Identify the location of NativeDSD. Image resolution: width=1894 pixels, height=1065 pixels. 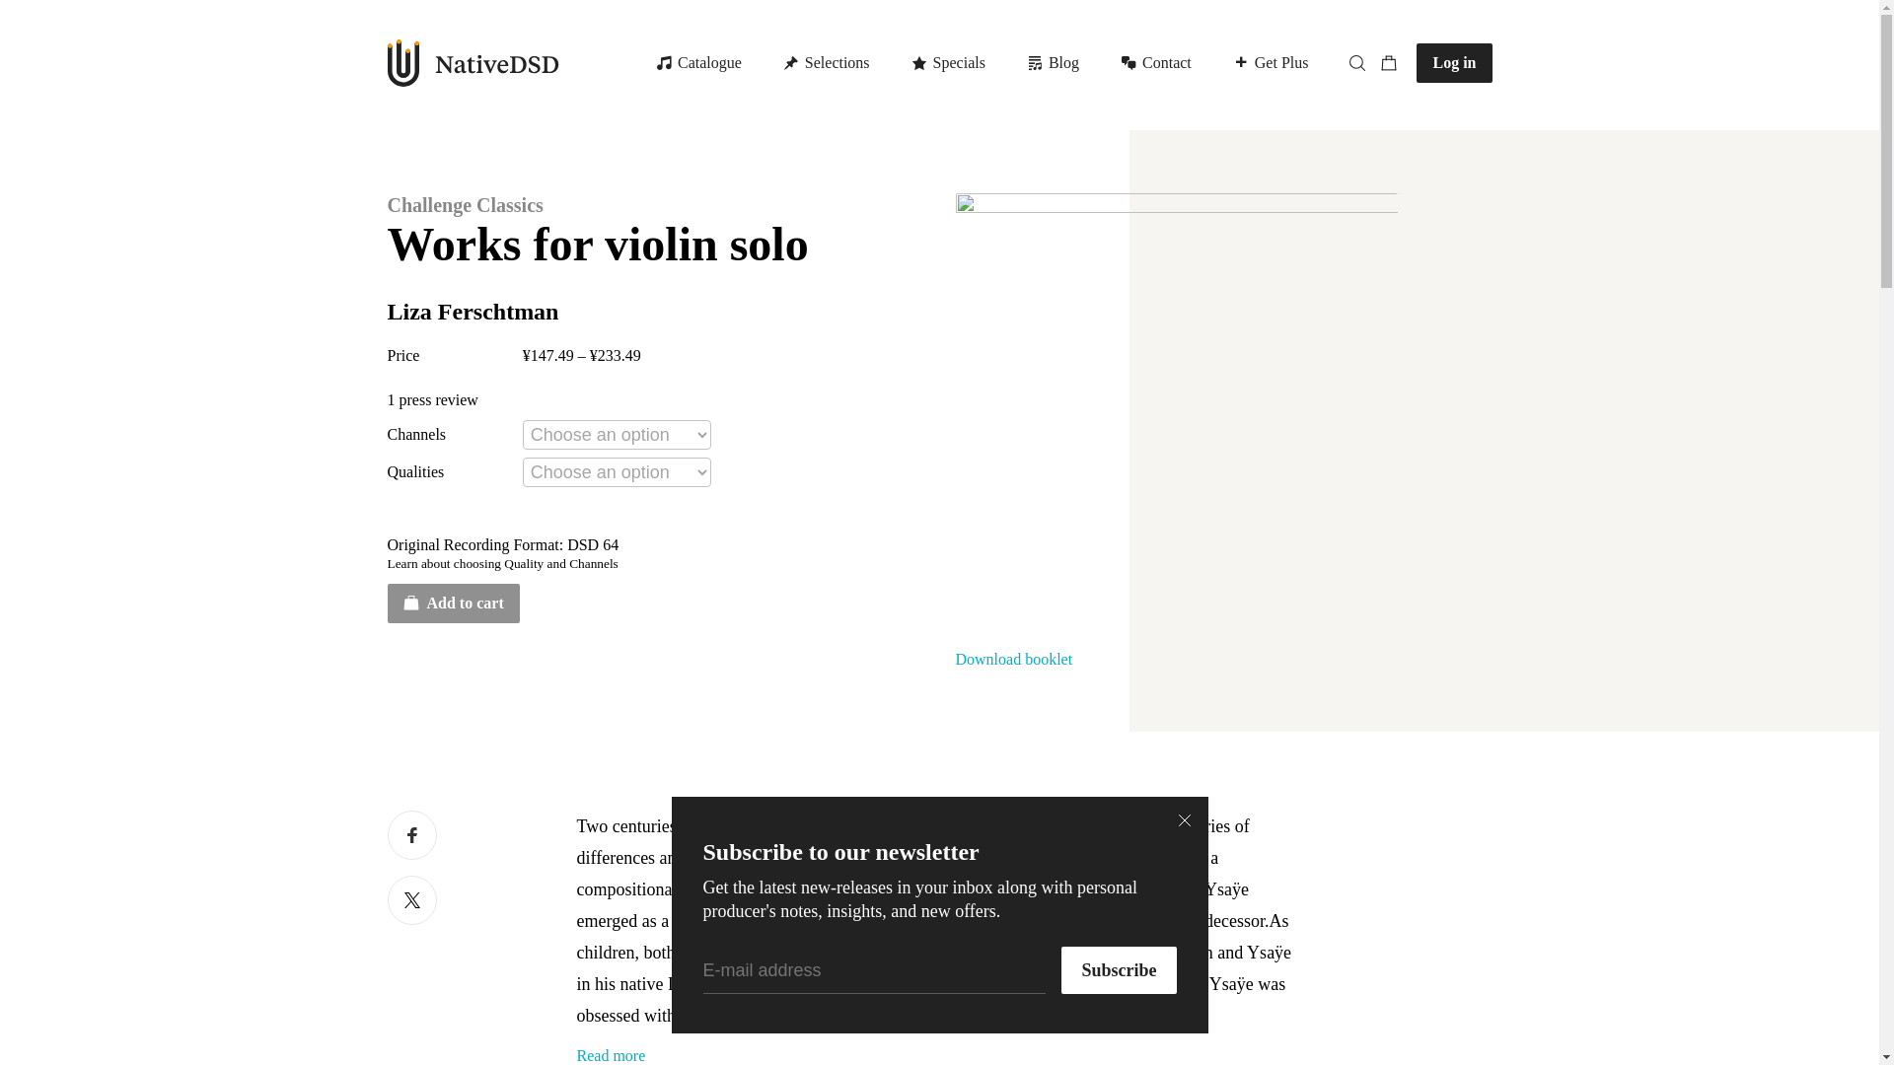
(472, 62).